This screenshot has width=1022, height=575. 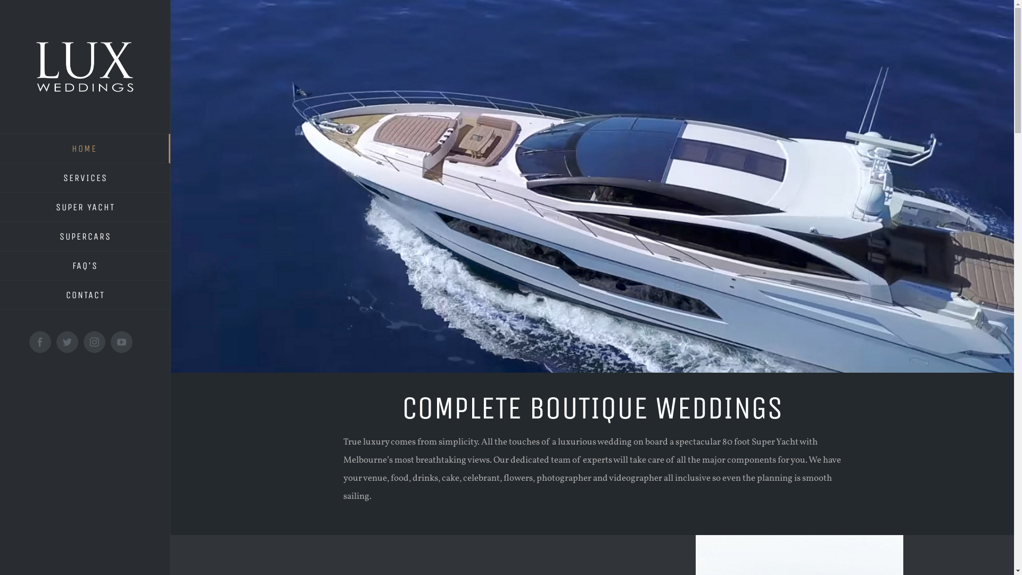 I want to click on HOME, so click(x=85, y=149).